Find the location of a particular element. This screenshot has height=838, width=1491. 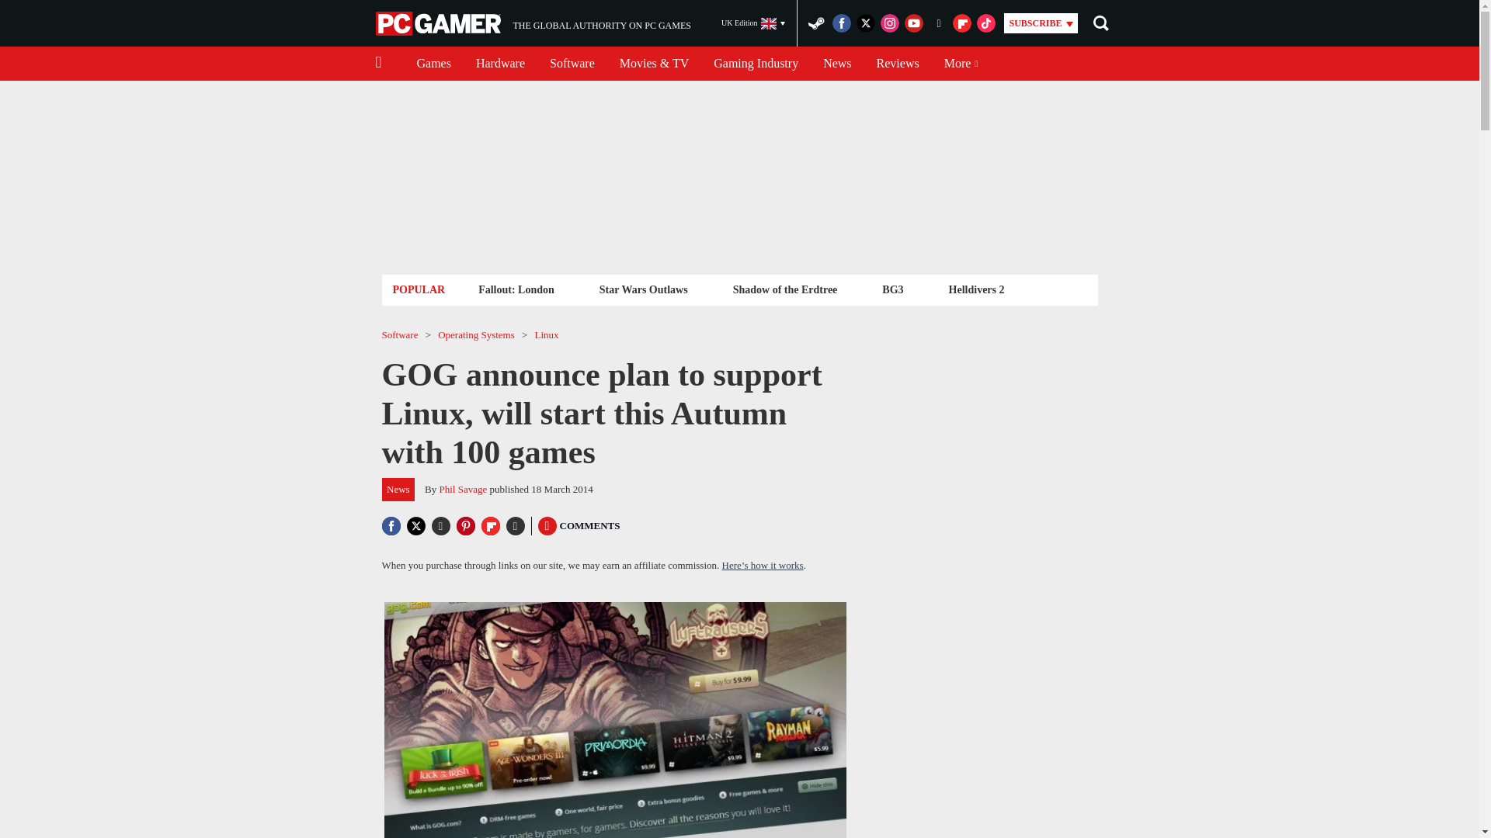

Software is located at coordinates (516, 289).